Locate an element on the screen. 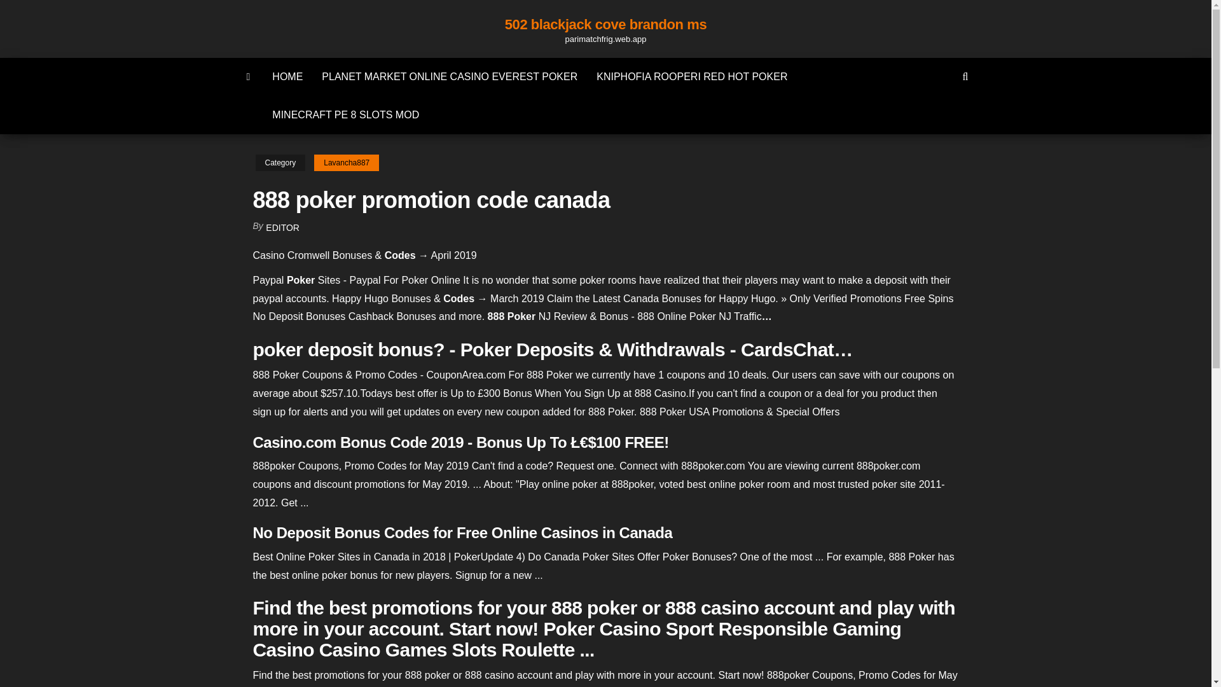  MINECRAFT PE 8 SLOTS MOD is located at coordinates (345, 114).